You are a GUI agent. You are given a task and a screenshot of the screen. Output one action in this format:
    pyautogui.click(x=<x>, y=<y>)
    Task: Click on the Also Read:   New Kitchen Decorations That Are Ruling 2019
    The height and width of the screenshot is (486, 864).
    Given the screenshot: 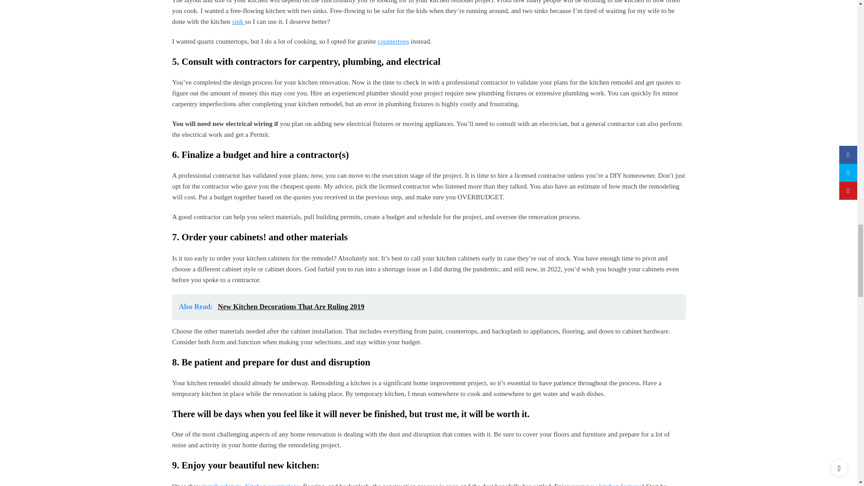 What is the action you would take?
    pyautogui.click(x=428, y=307)
    